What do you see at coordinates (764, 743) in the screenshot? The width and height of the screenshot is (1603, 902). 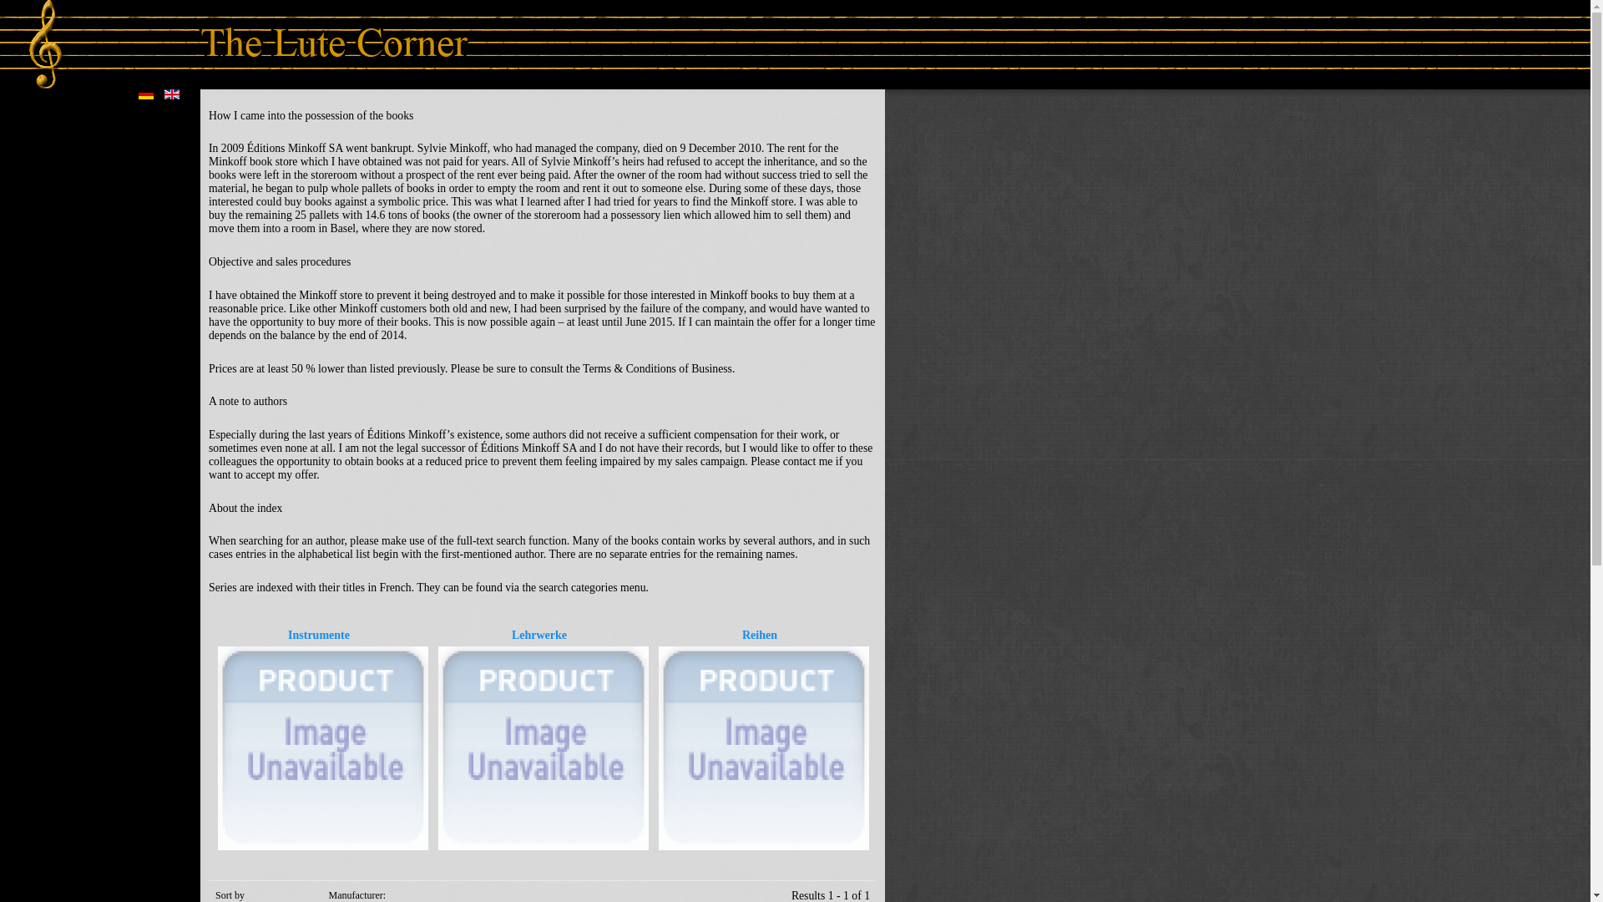 I see `Reihen` at bounding box center [764, 743].